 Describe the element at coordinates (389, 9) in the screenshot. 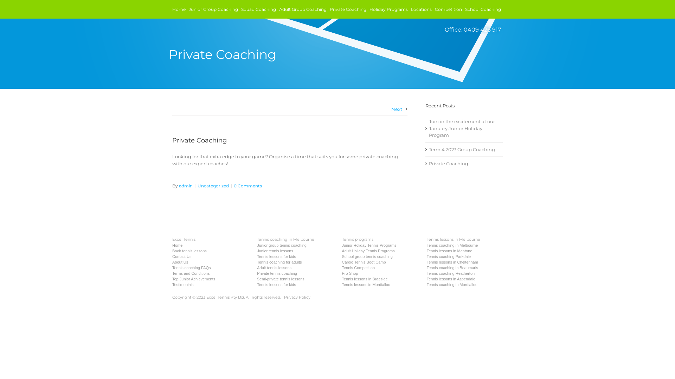

I see `Holiday Programs` at that location.